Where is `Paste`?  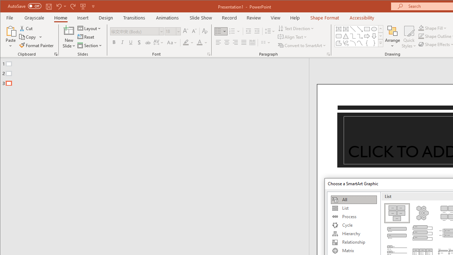 Paste is located at coordinates (11, 30).